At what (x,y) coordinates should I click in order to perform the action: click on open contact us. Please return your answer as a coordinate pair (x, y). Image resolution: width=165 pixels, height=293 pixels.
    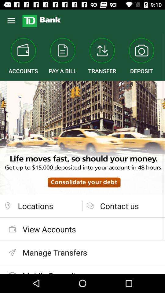
    Looking at the image, I should click on (124, 206).